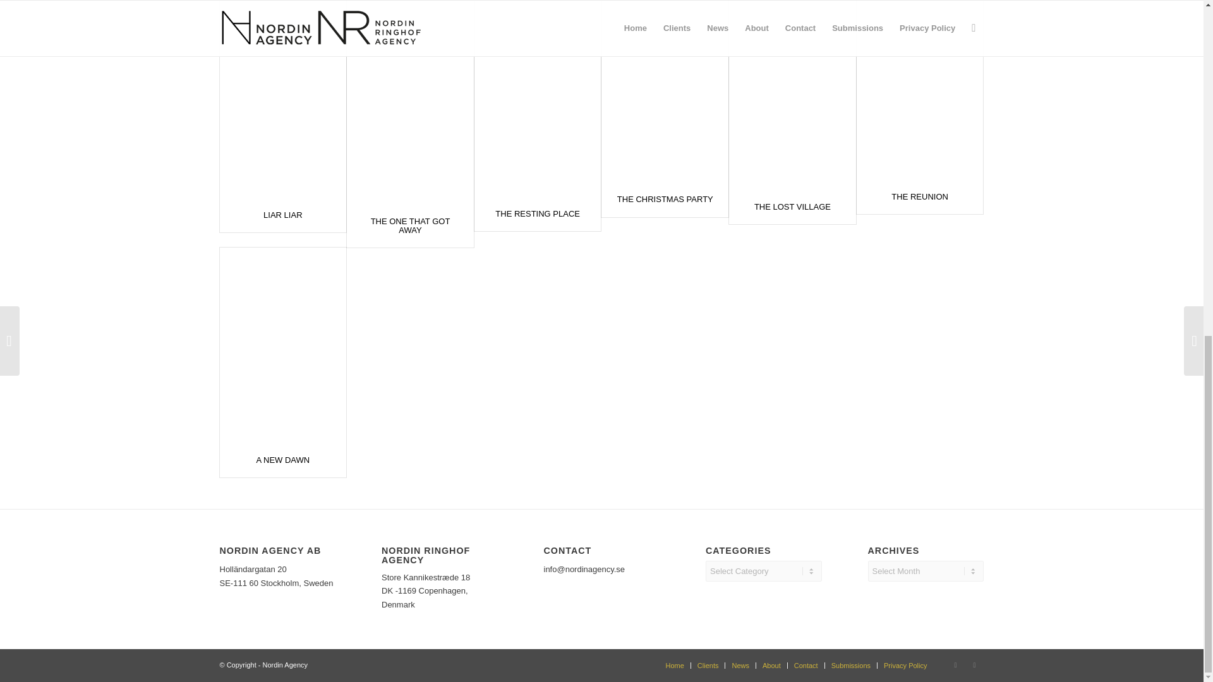 This screenshot has width=1213, height=682. I want to click on LIAR LIAR, so click(282, 215).